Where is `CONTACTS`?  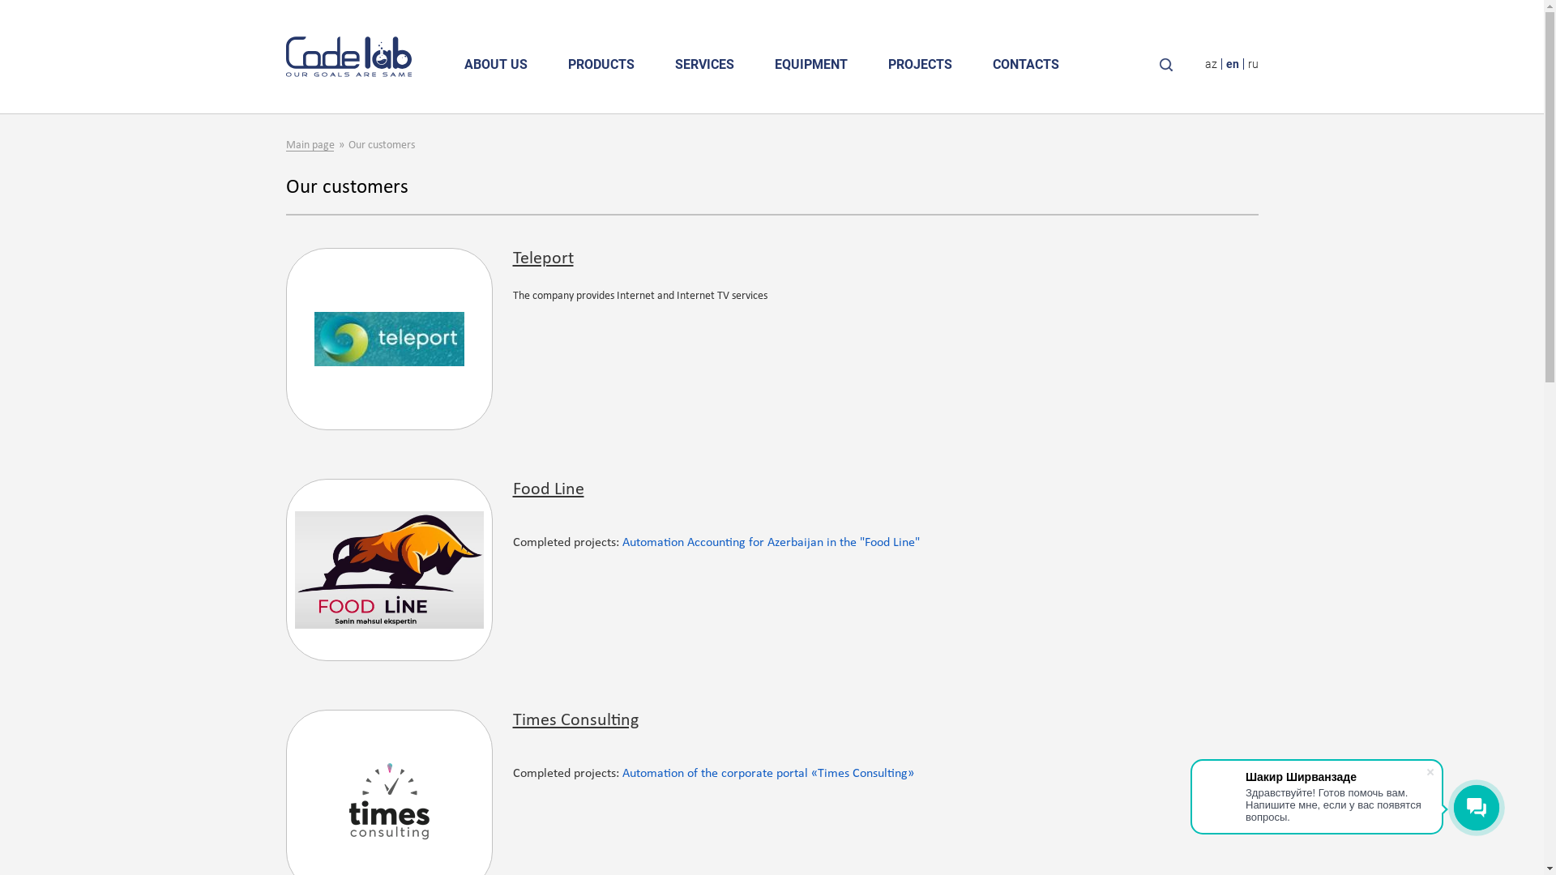 CONTACTS is located at coordinates (1026, 65).